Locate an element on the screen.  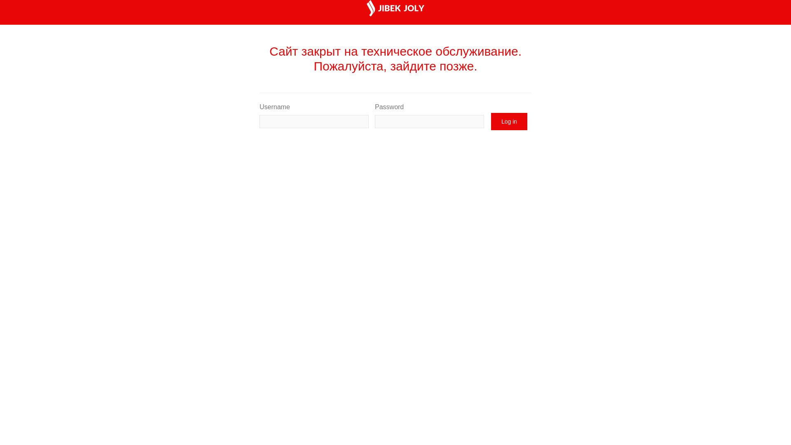
Log in is located at coordinates (509, 122).